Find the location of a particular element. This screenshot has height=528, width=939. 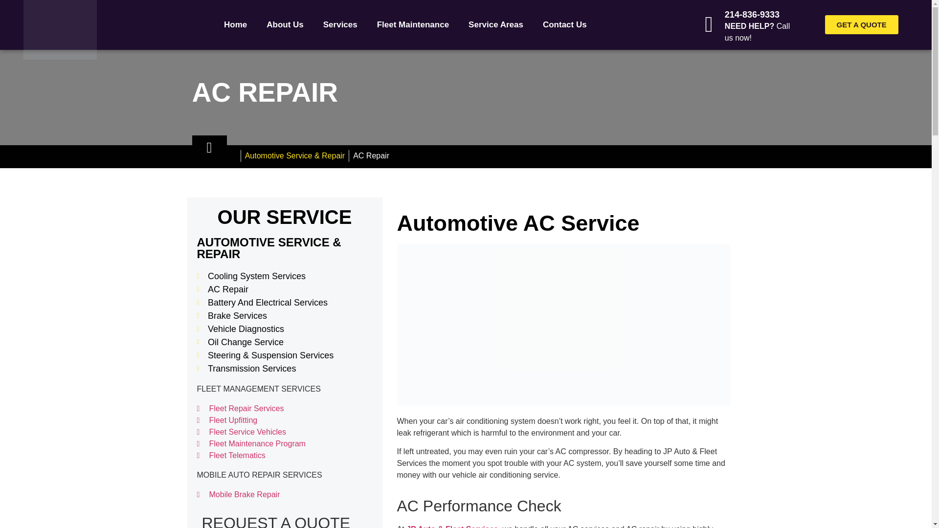

Services is located at coordinates (340, 25).